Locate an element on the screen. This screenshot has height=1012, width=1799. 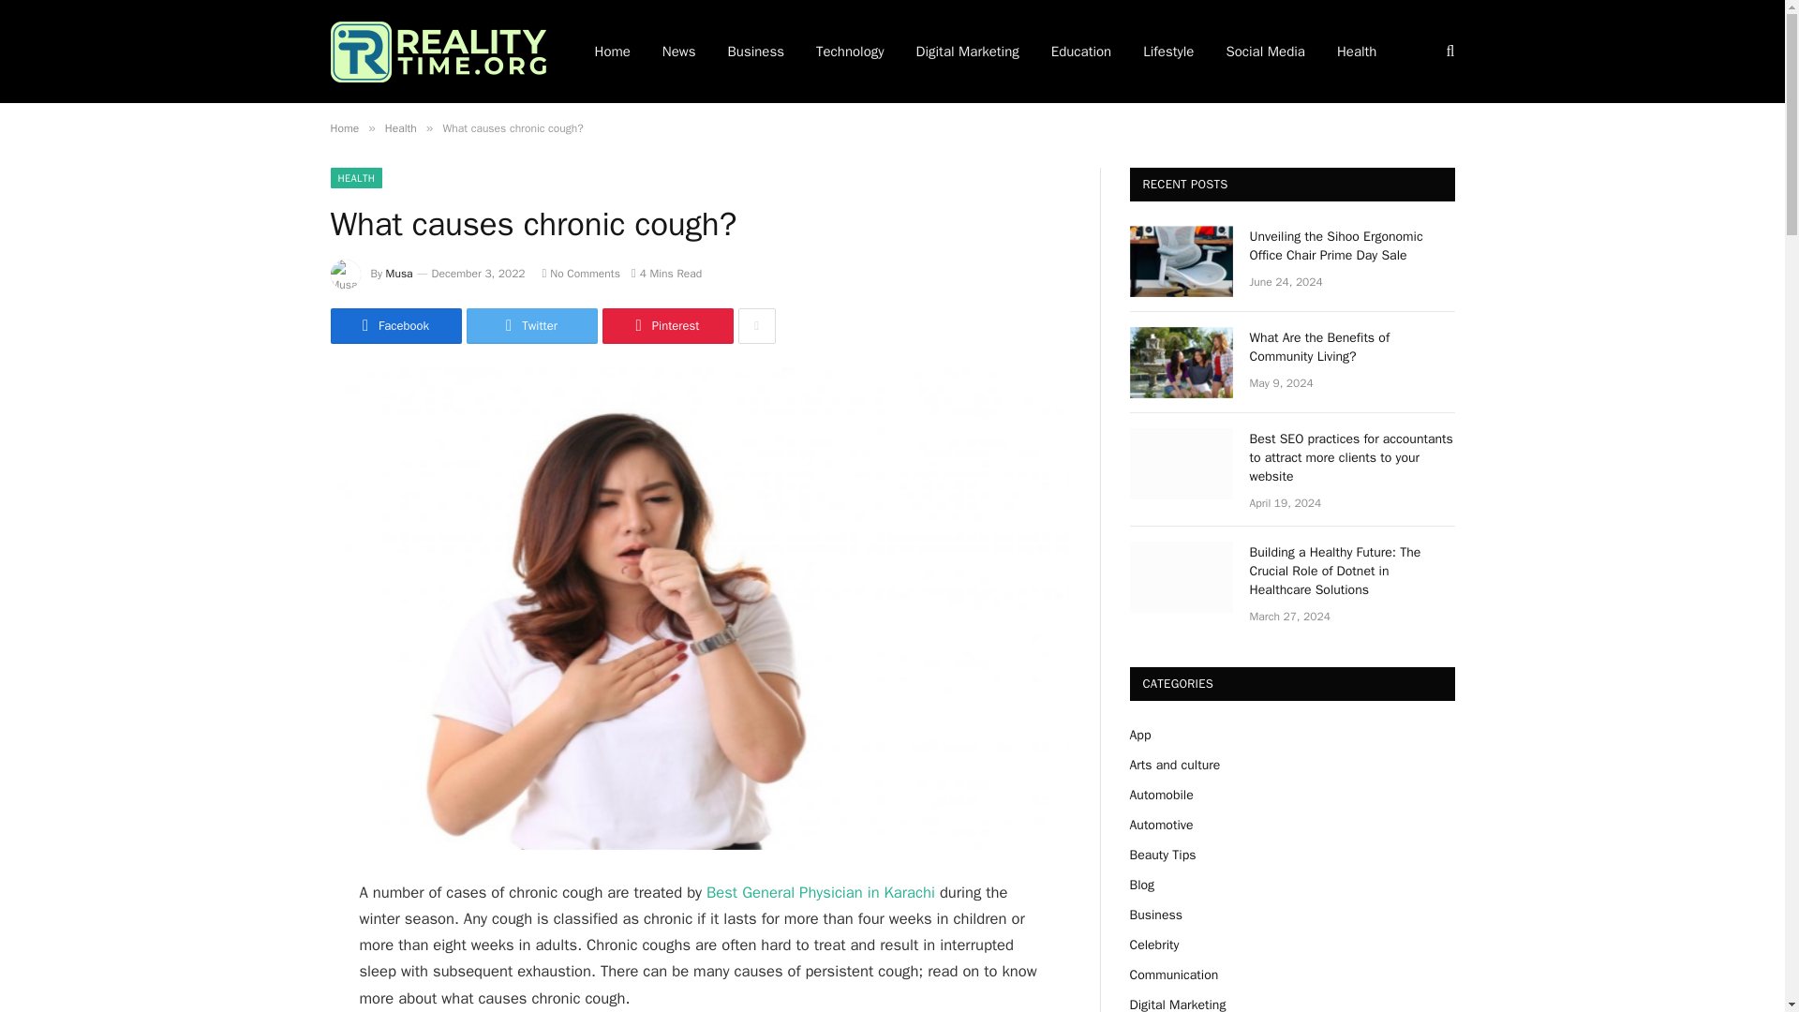
No Comments is located at coordinates (581, 274).